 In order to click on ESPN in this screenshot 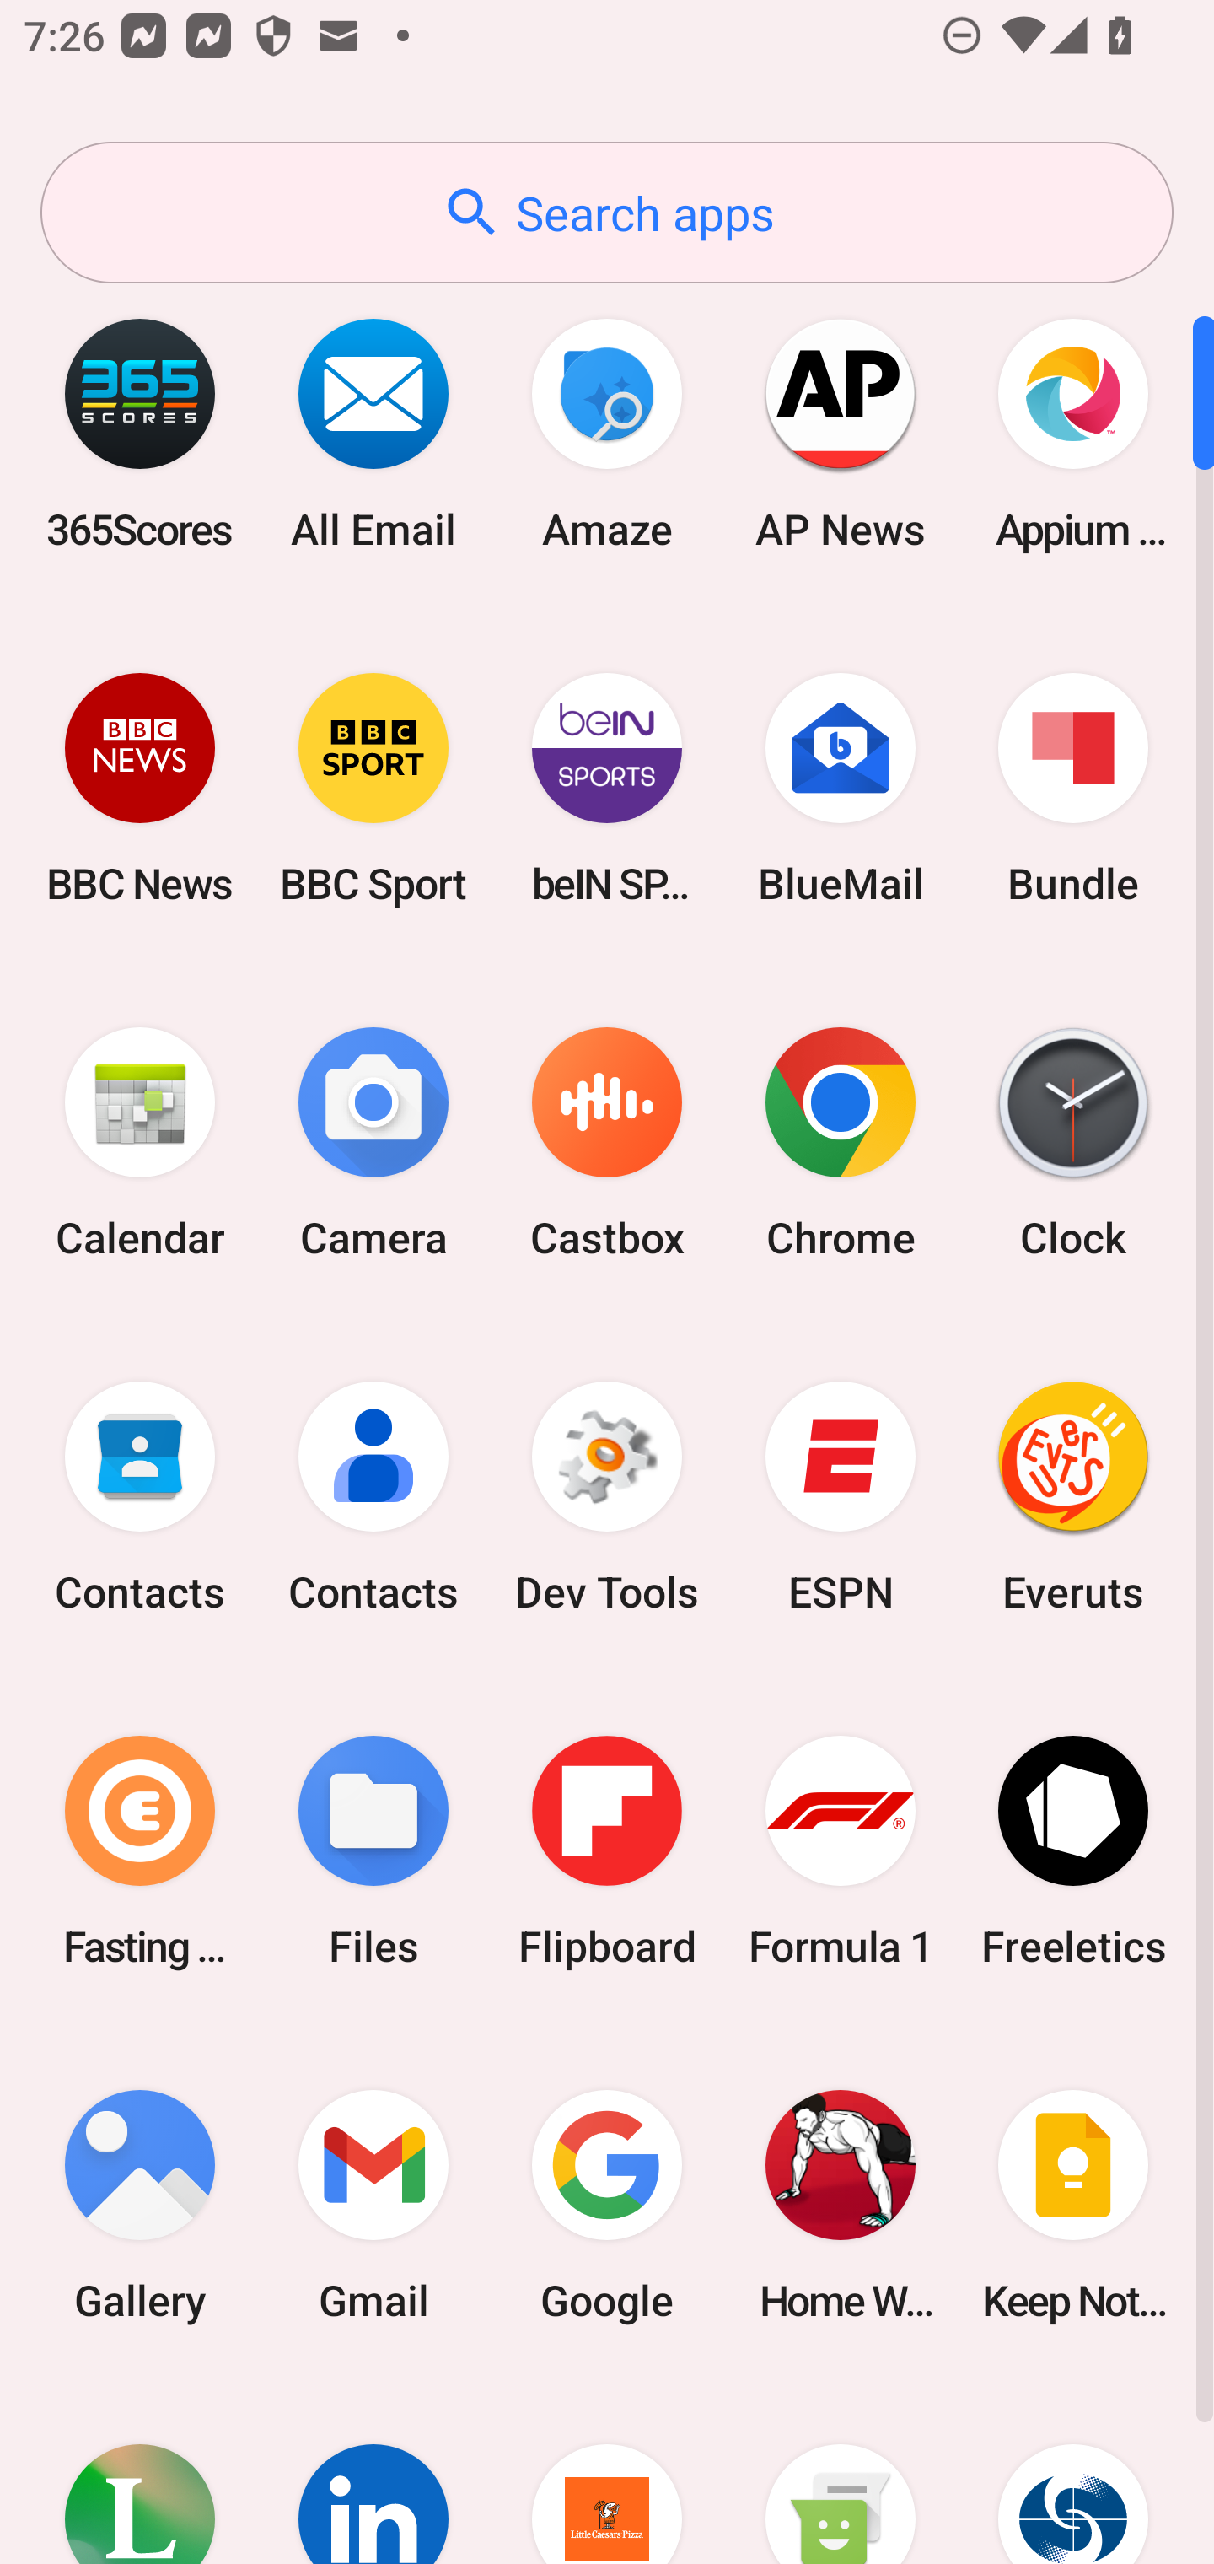, I will do `click(840, 1497)`.